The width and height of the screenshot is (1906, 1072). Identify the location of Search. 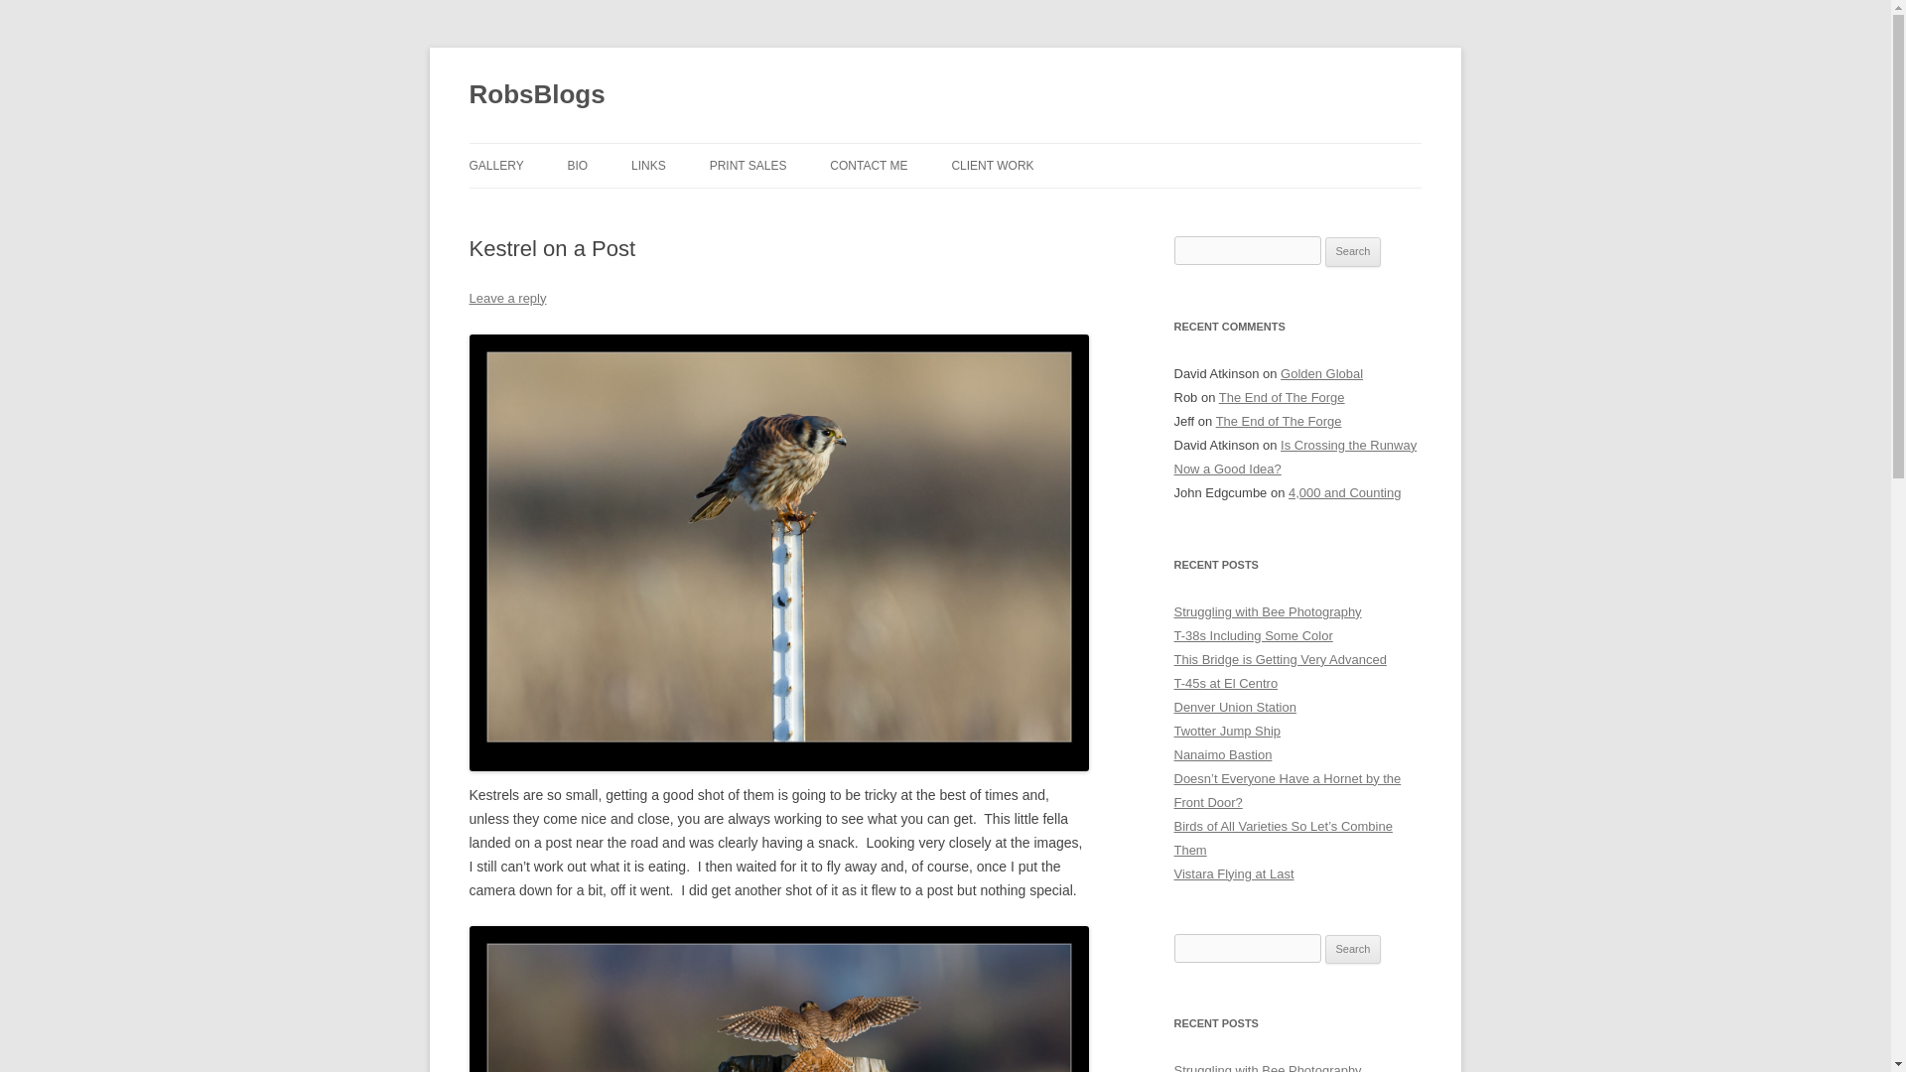
(1353, 251).